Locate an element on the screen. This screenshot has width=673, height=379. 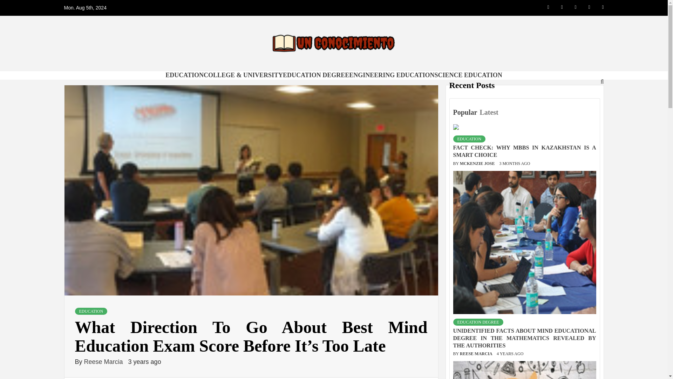
EDUCATION is located at coordinates (91, 311).